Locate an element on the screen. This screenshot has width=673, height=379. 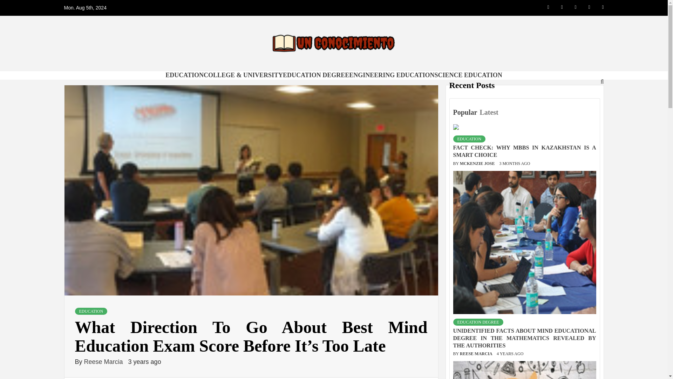
EDUCATION is located at coordinates (91, 311).